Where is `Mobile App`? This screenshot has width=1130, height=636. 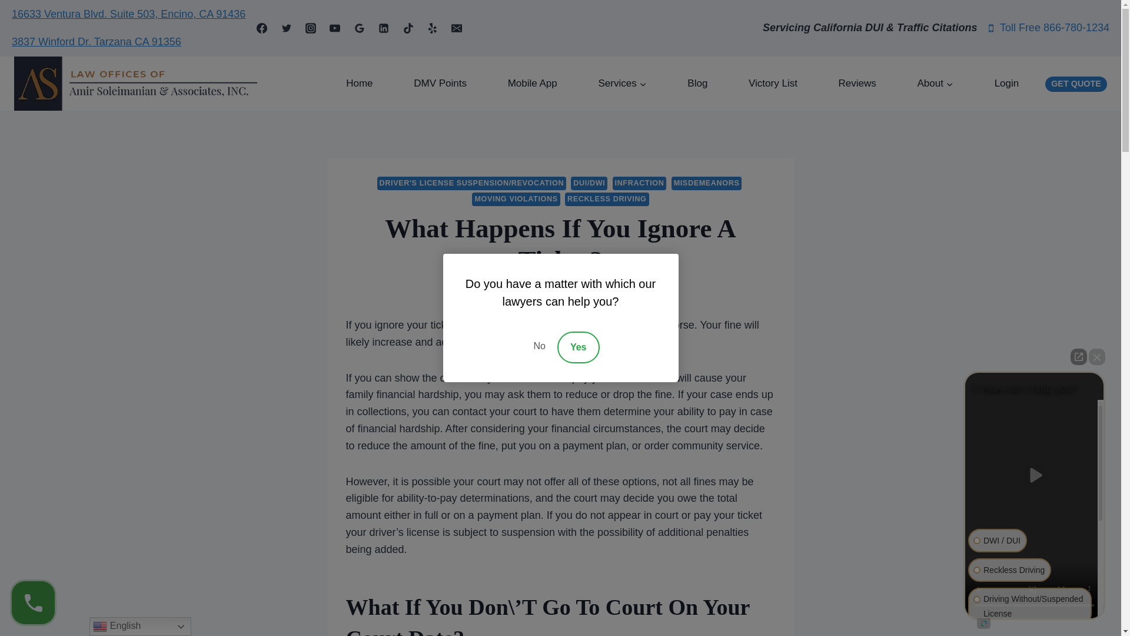 Mobile App is located at coordinates (532, 84).